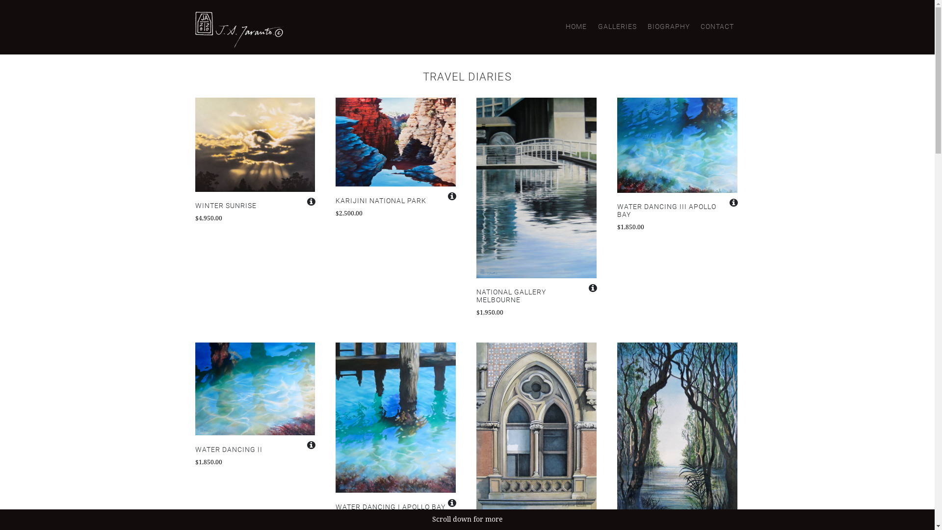 This screenshot has width=942, height=530. I want to click on GALLERIES, so click(617, 27).